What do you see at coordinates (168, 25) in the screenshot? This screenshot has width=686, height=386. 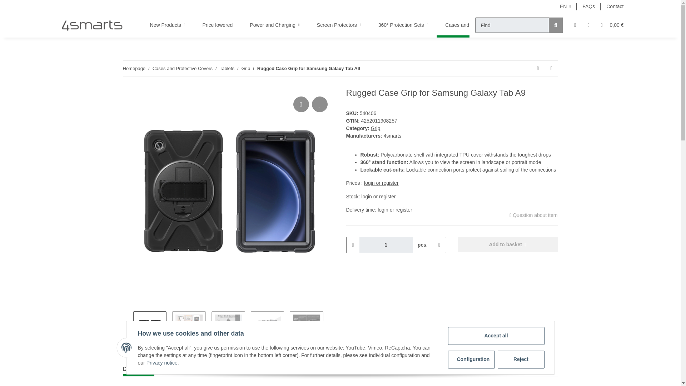 I see `New Products` at bounding box center [168, 25].